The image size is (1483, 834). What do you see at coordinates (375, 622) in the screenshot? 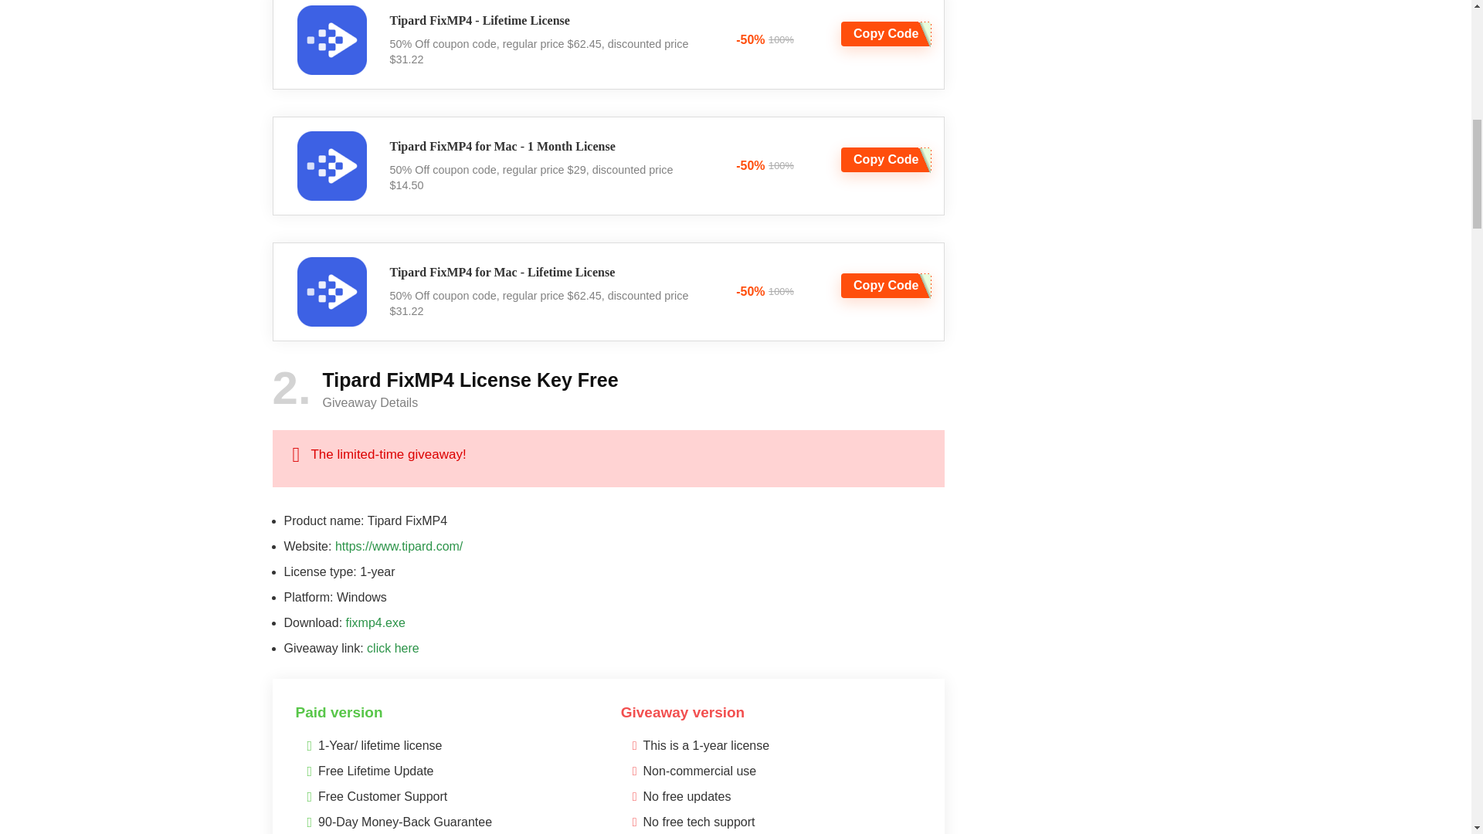
I see `fixmp4.exe` at bounding box center [375, 622].